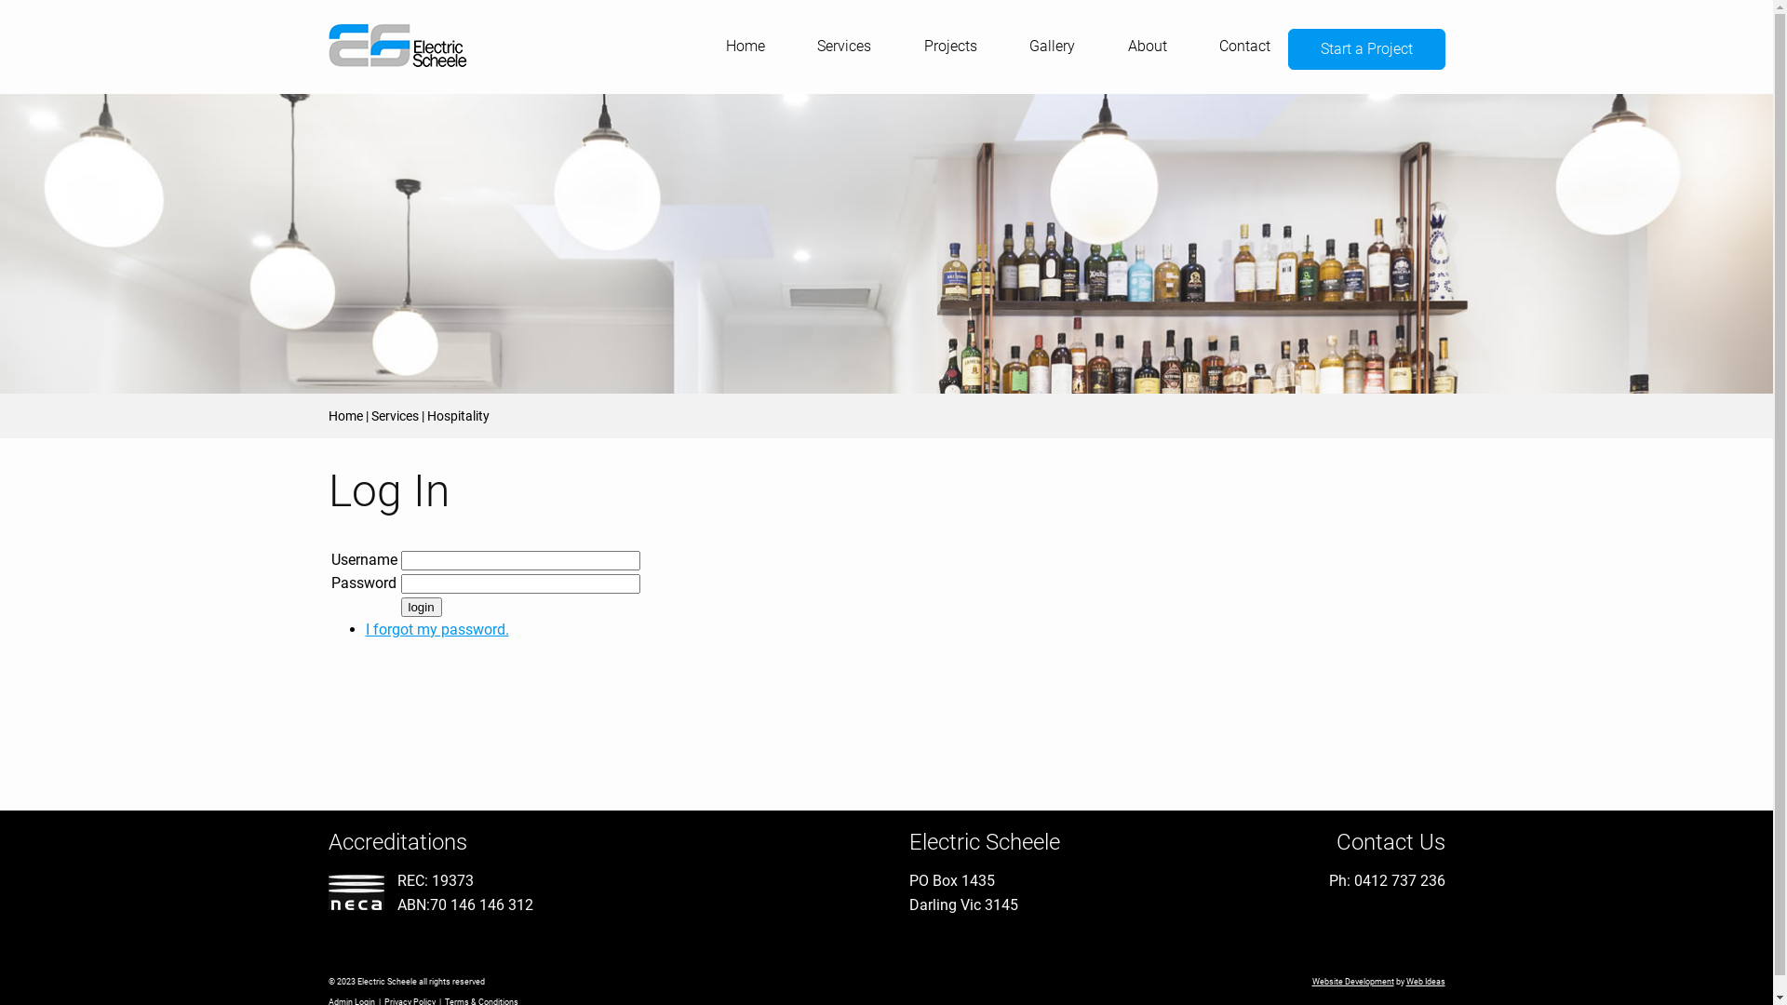  Describe the element at coordinates (1399, 880) in the screenshot. I see `0412 737 236` at that location.